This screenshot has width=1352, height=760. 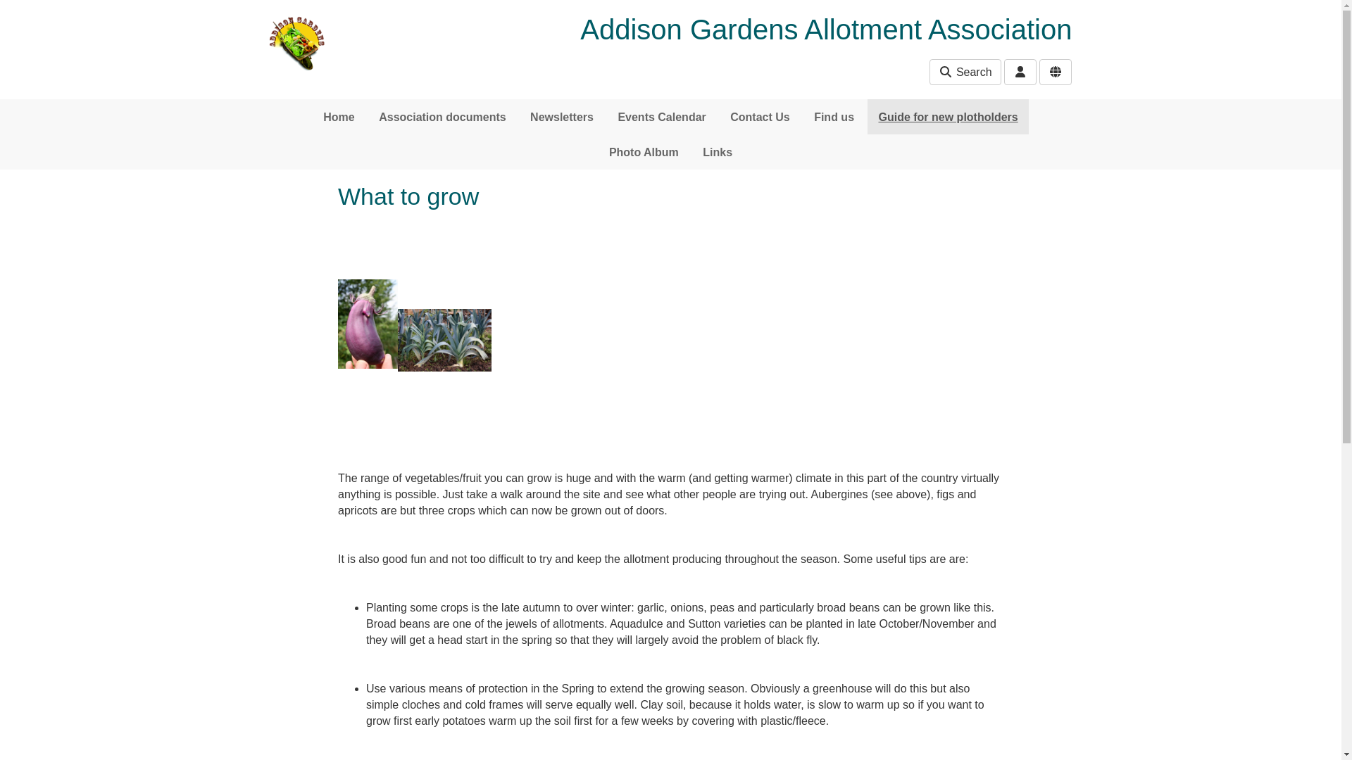 I want to click on Guide for new plotholders, so click(x=948, y=117).